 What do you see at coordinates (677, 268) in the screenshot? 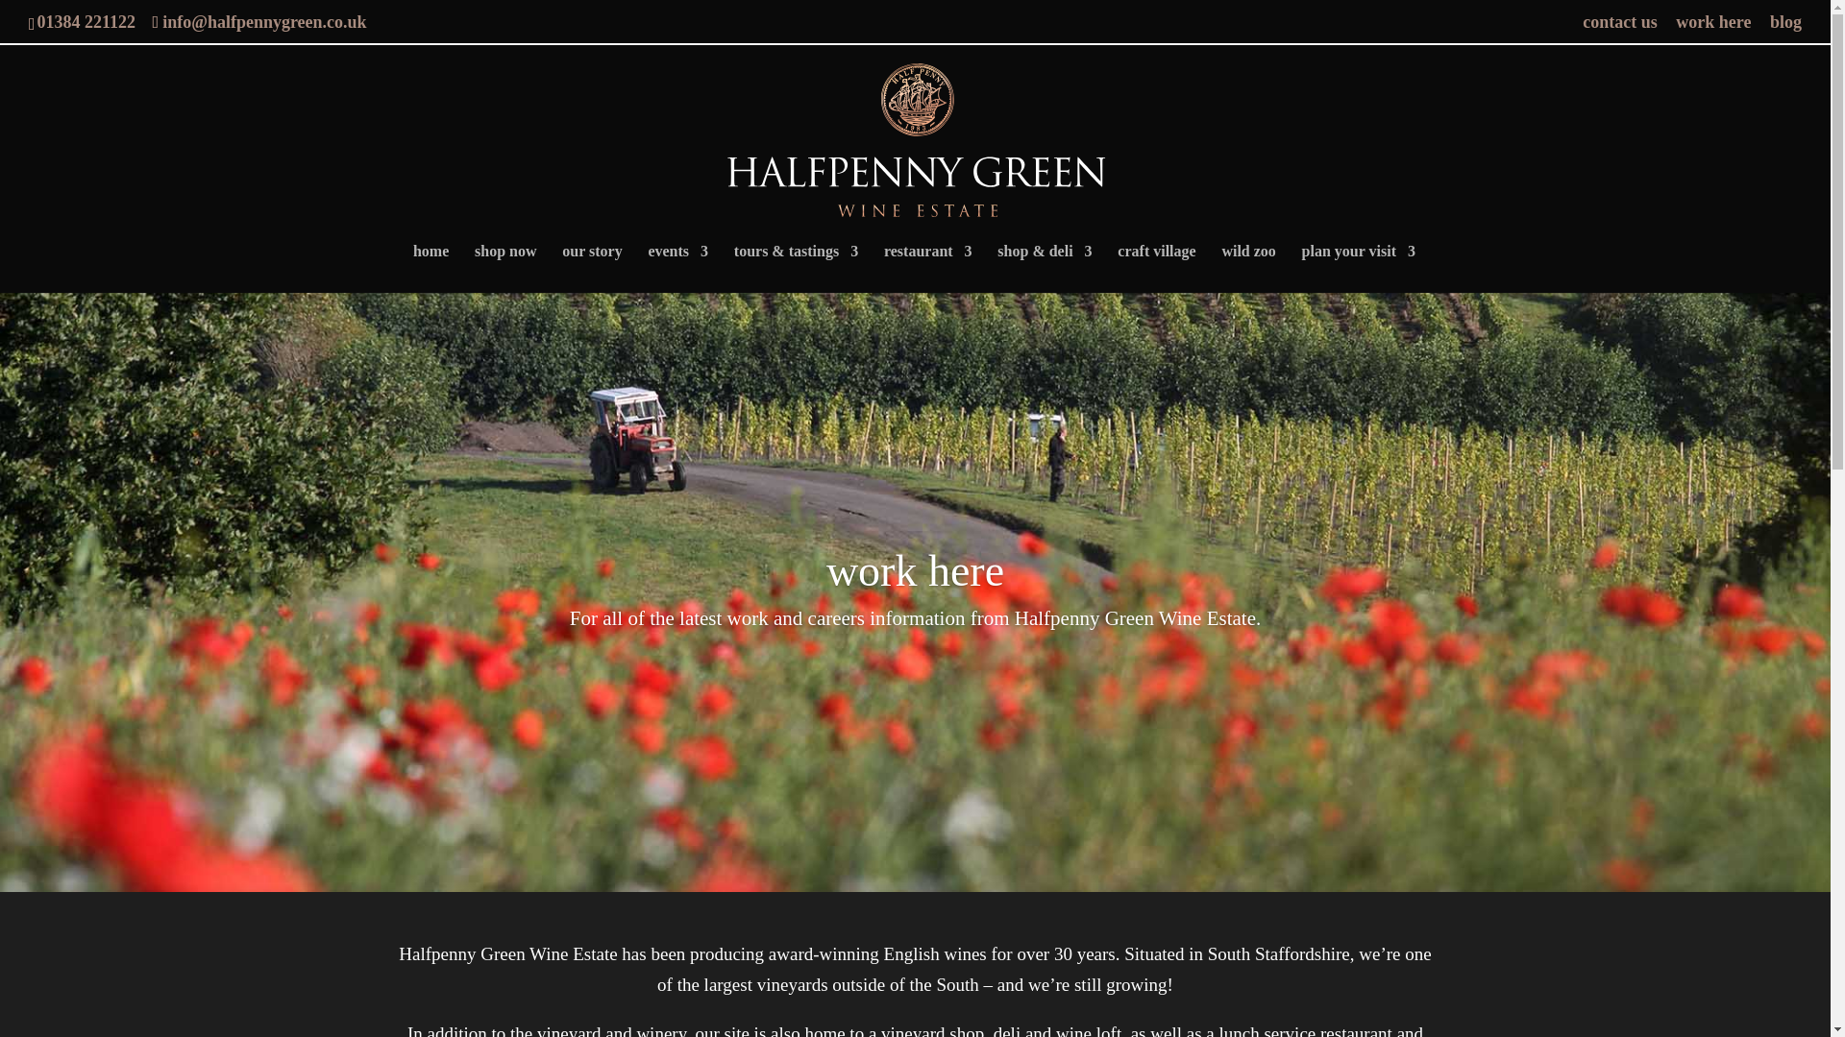
I see `events` at bounding box center [677, 268].